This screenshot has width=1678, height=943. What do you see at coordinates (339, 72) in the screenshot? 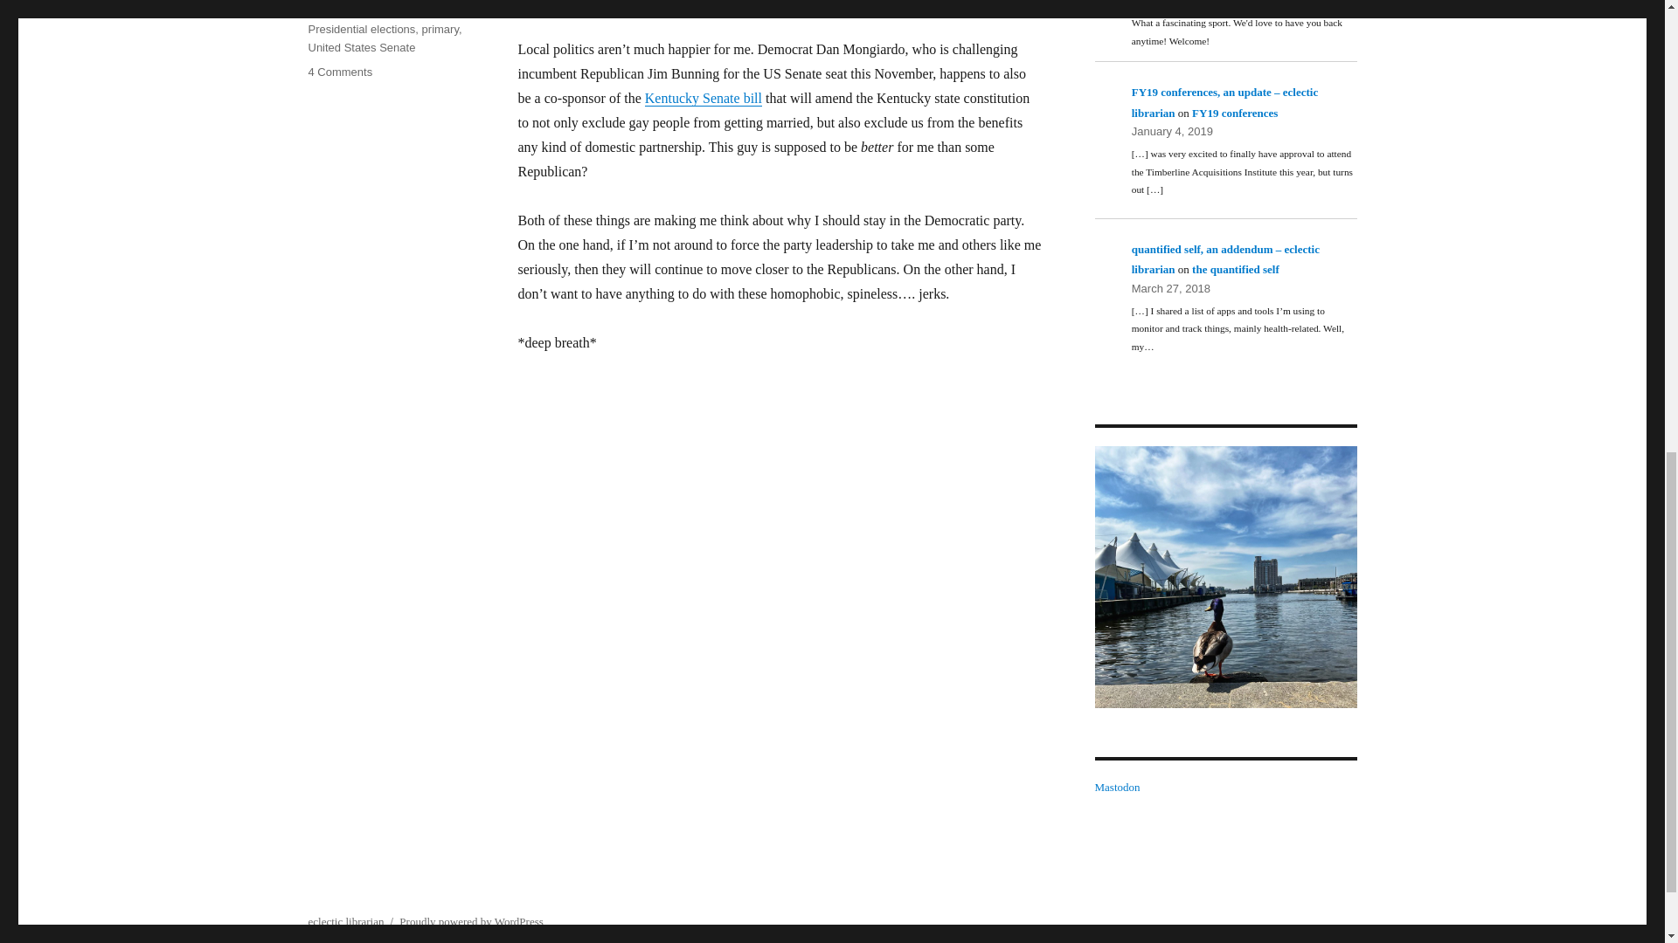
I see `Anna Creech` at bounding box center [339, 72].